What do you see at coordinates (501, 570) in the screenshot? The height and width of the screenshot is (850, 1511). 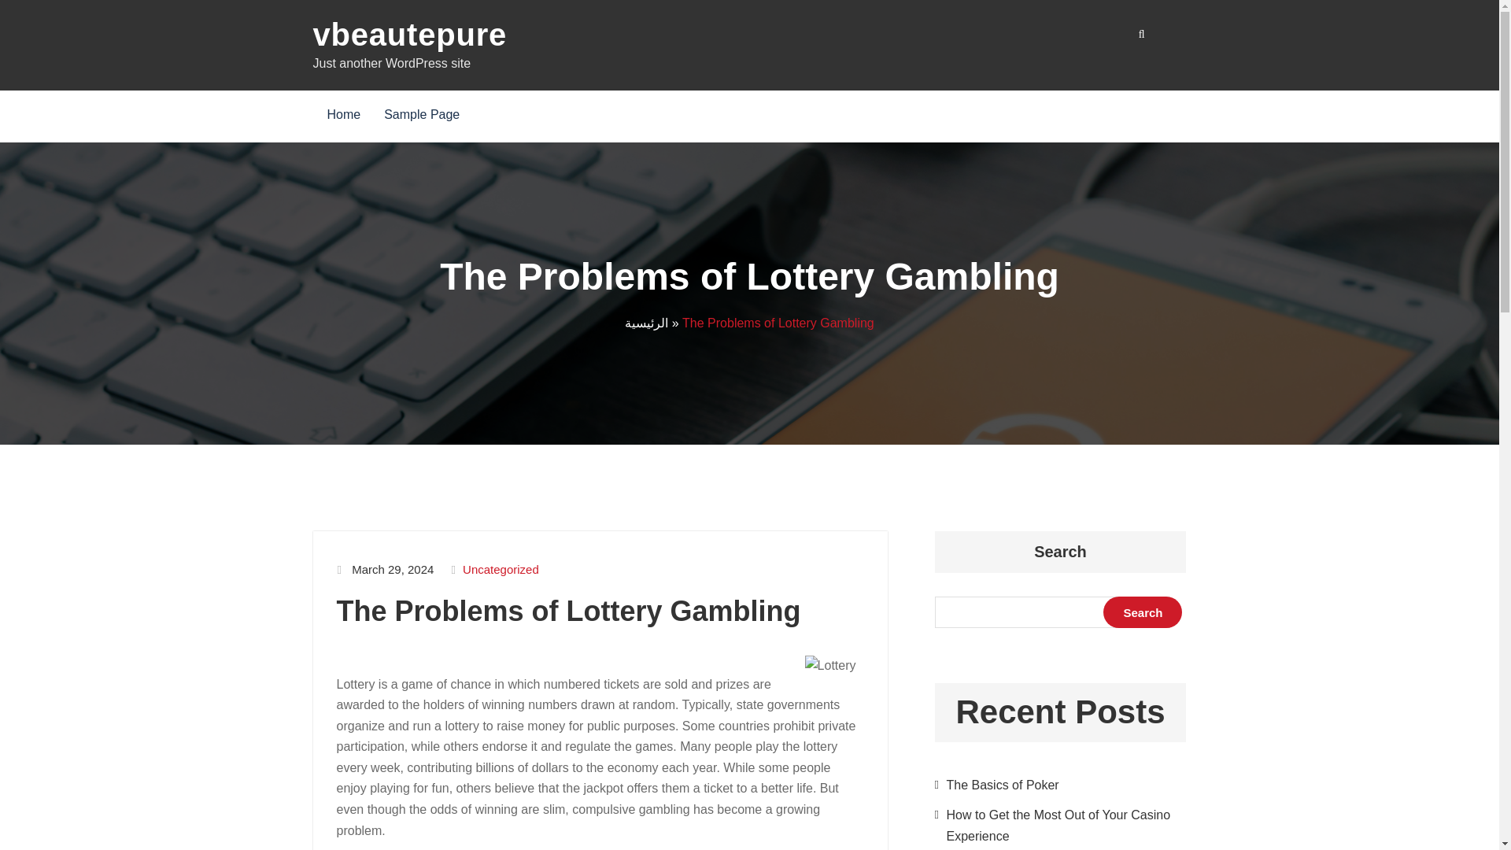 I see `Uncategorized` at bounding box center [501, 570].